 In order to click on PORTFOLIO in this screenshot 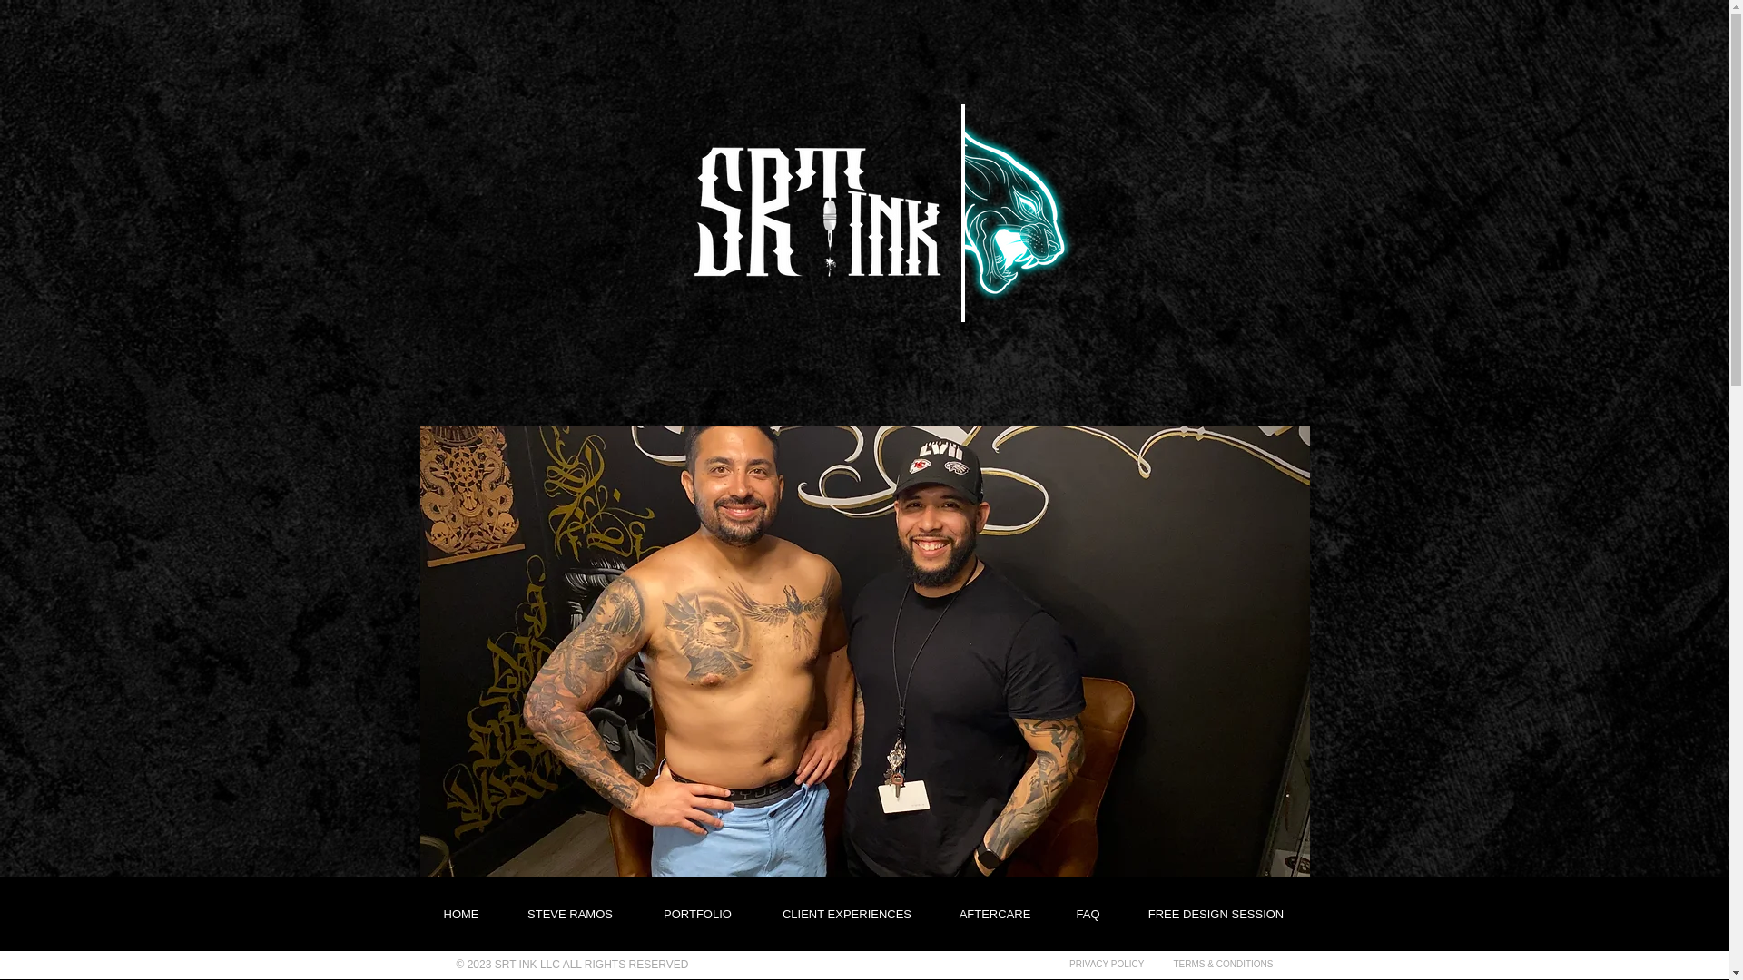, I will do `click(697, 915)`.